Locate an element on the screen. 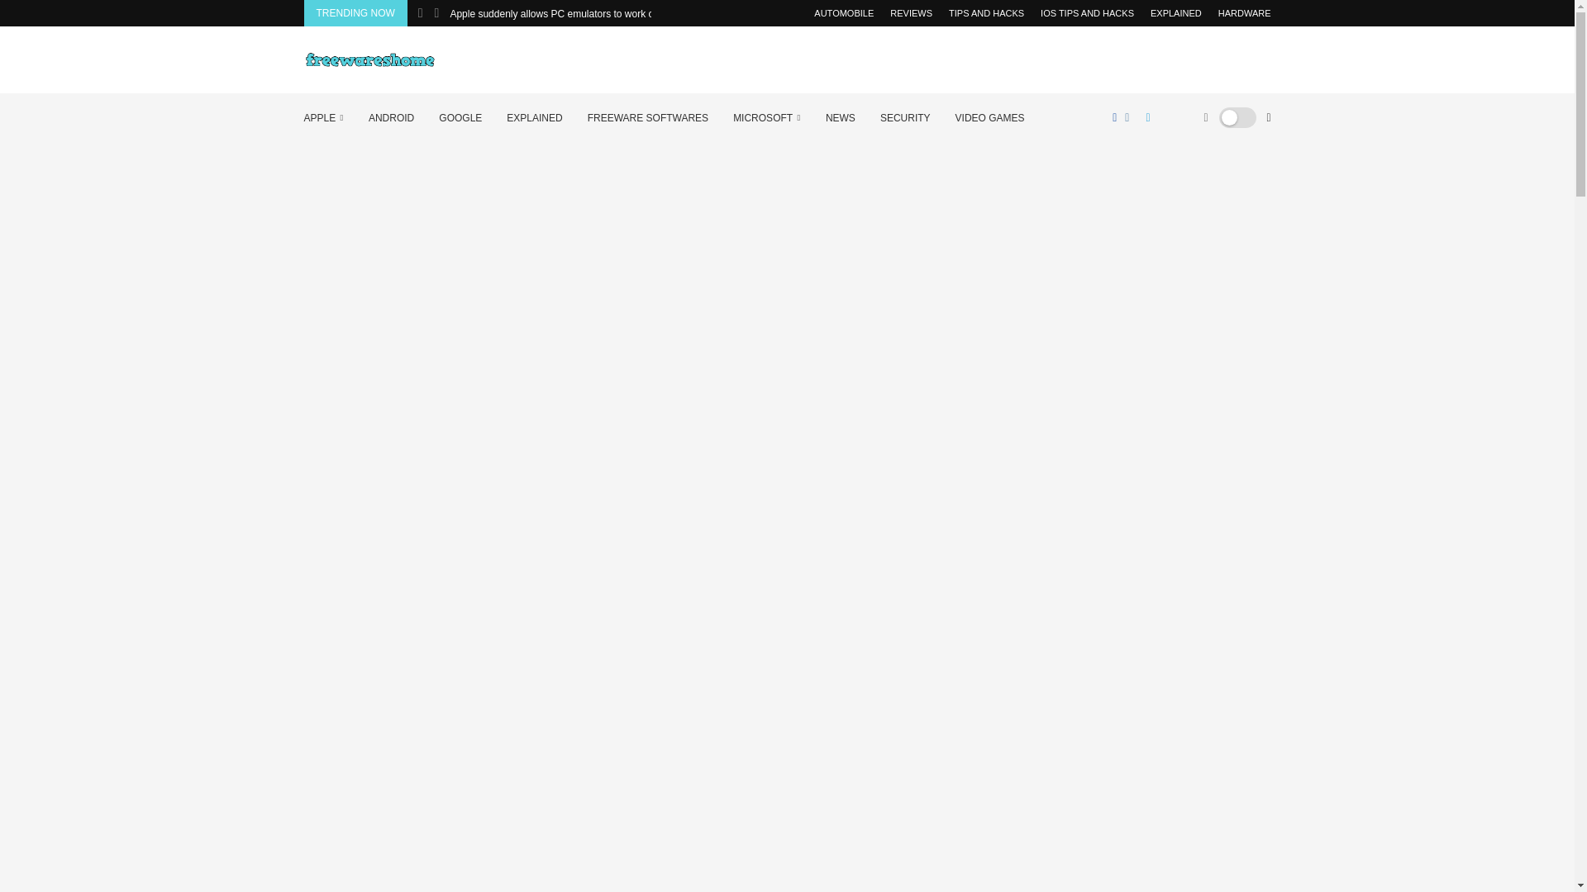 The image size is (1587, 892). HARDWARE is located at coordinates (1245, 13).